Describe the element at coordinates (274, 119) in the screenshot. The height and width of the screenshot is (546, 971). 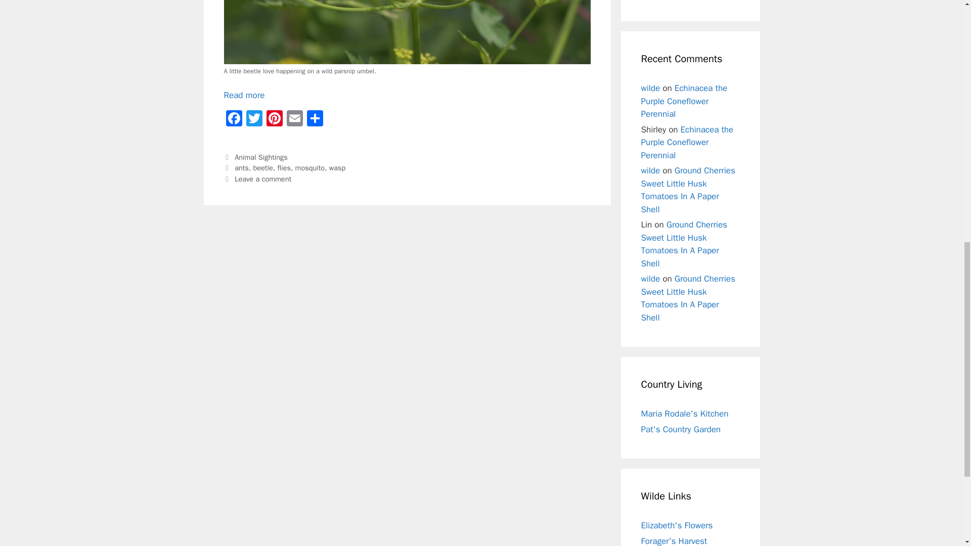
I see `Pinterest` at that location.